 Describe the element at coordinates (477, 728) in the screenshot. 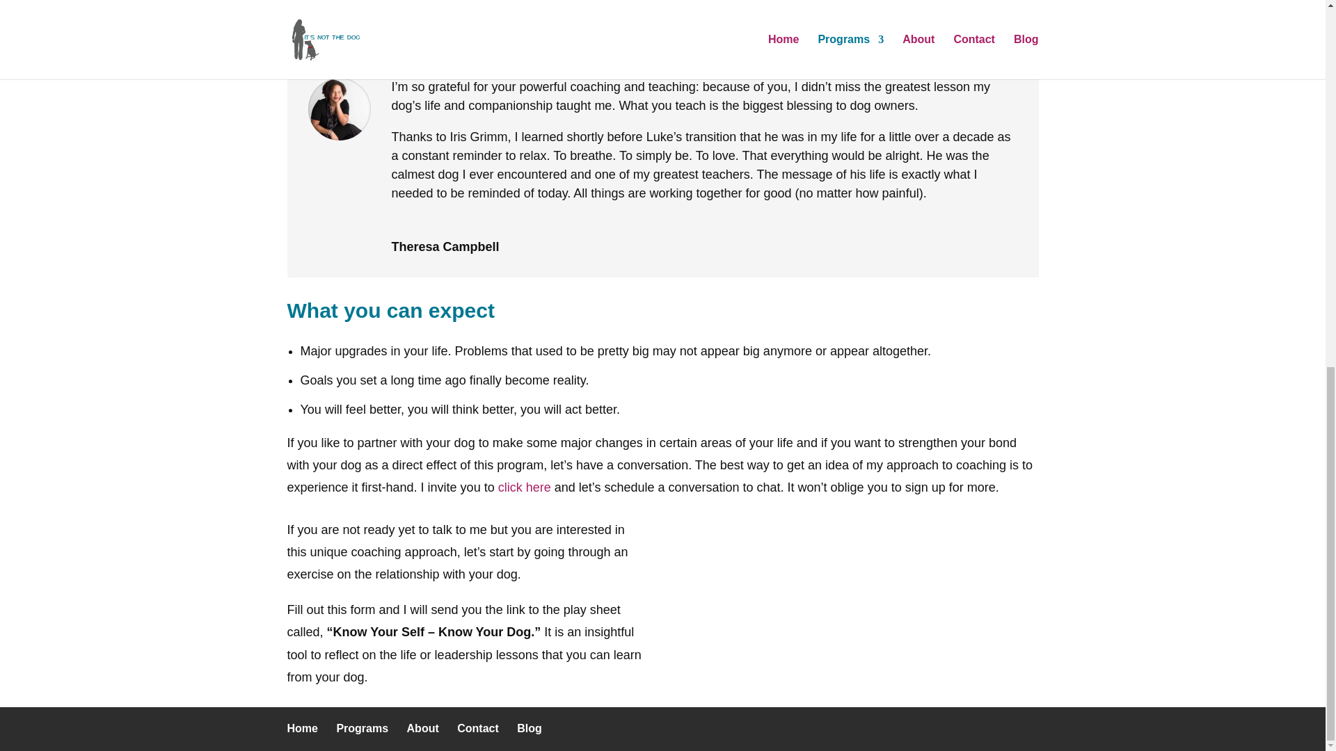

I see `Contact` at that location.